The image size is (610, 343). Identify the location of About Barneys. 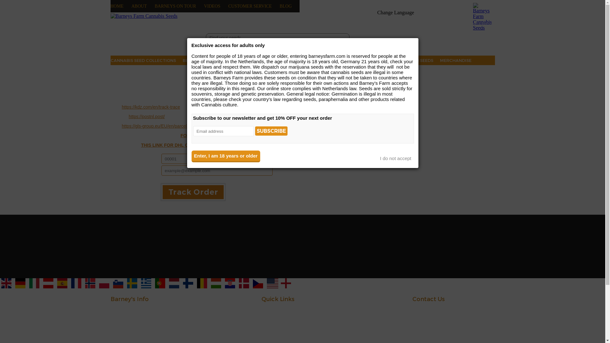
(144, 316).